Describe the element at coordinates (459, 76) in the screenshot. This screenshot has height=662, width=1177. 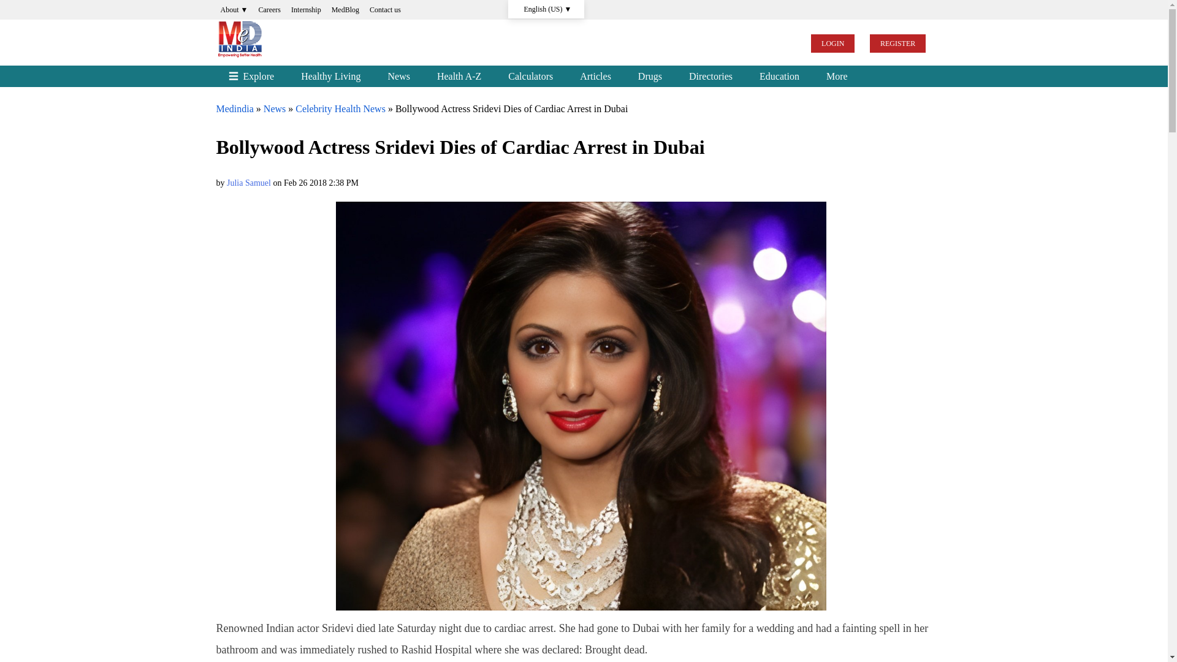
I see `Health A-Z` at that location.